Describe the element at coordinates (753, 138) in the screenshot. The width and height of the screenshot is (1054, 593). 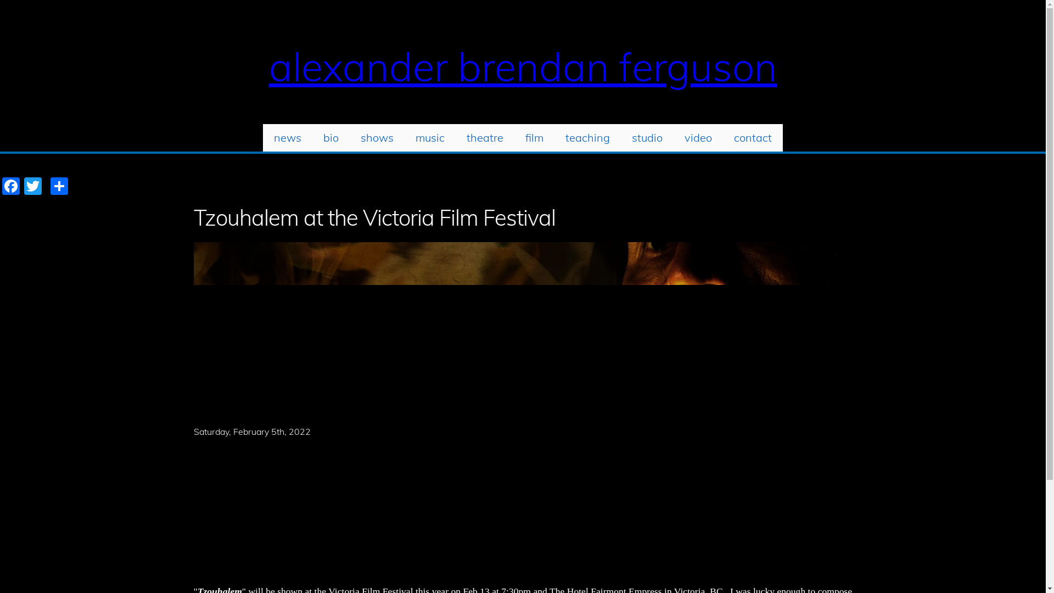
I see `contact` at that location.